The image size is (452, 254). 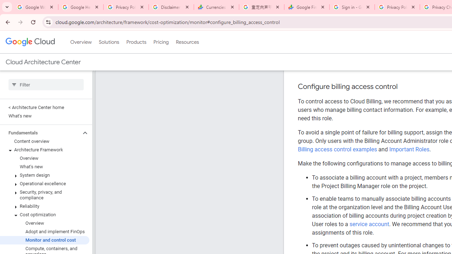 I want to click on Content overview, so click(x=44, y=141).